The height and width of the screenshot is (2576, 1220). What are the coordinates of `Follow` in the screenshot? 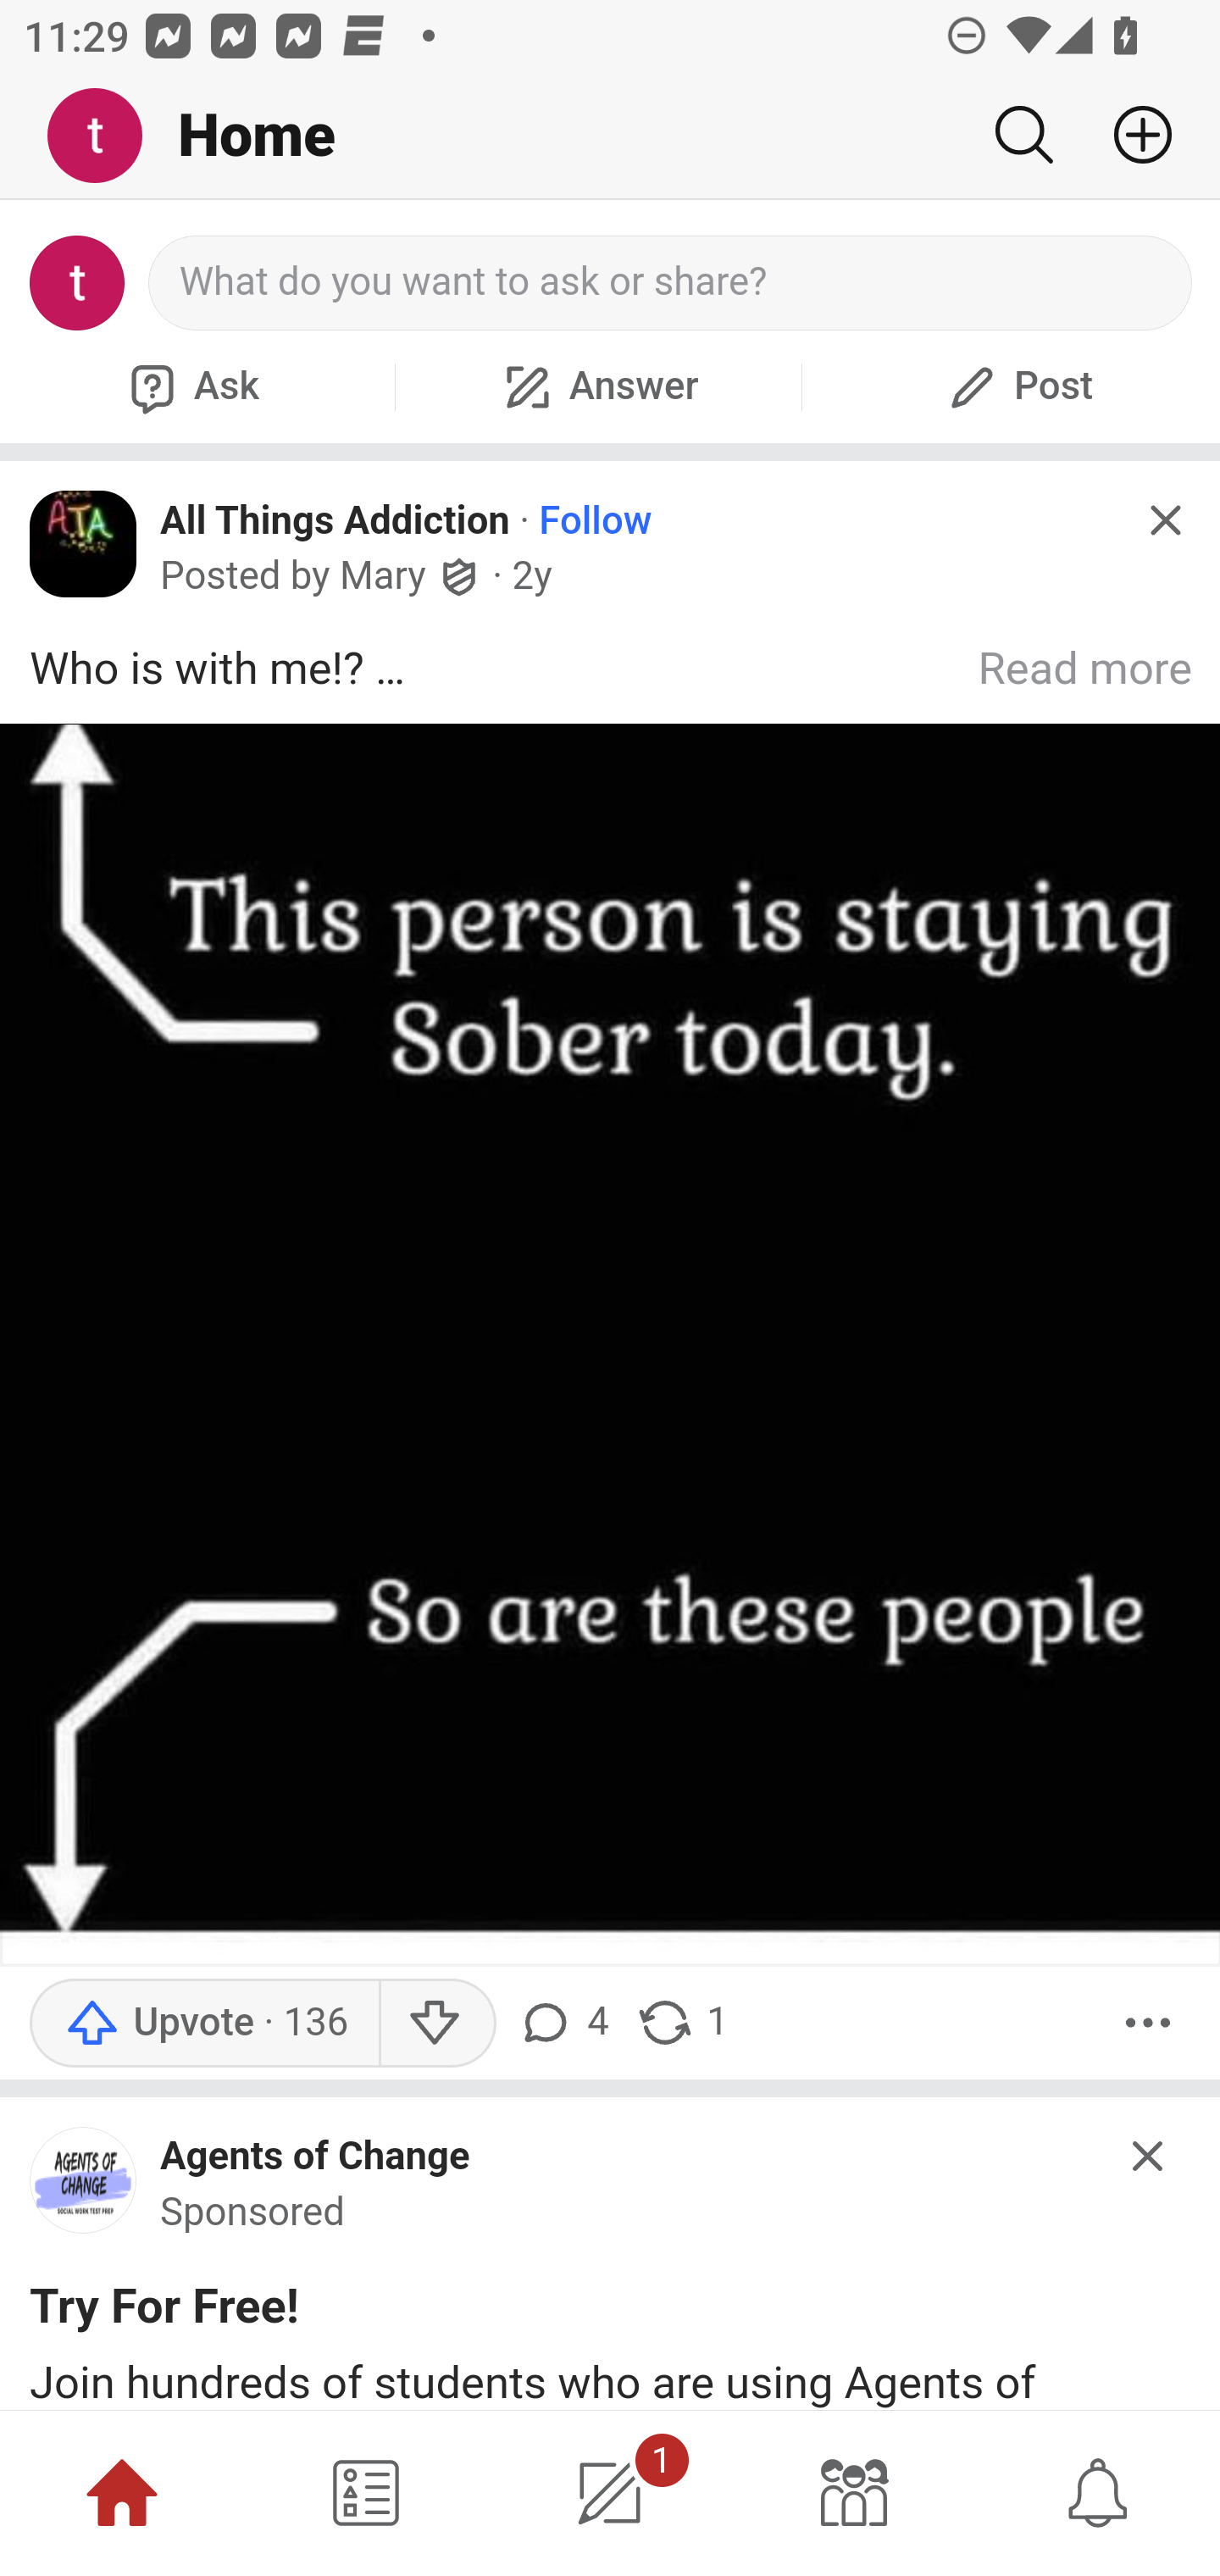 It's located at (596, 520).